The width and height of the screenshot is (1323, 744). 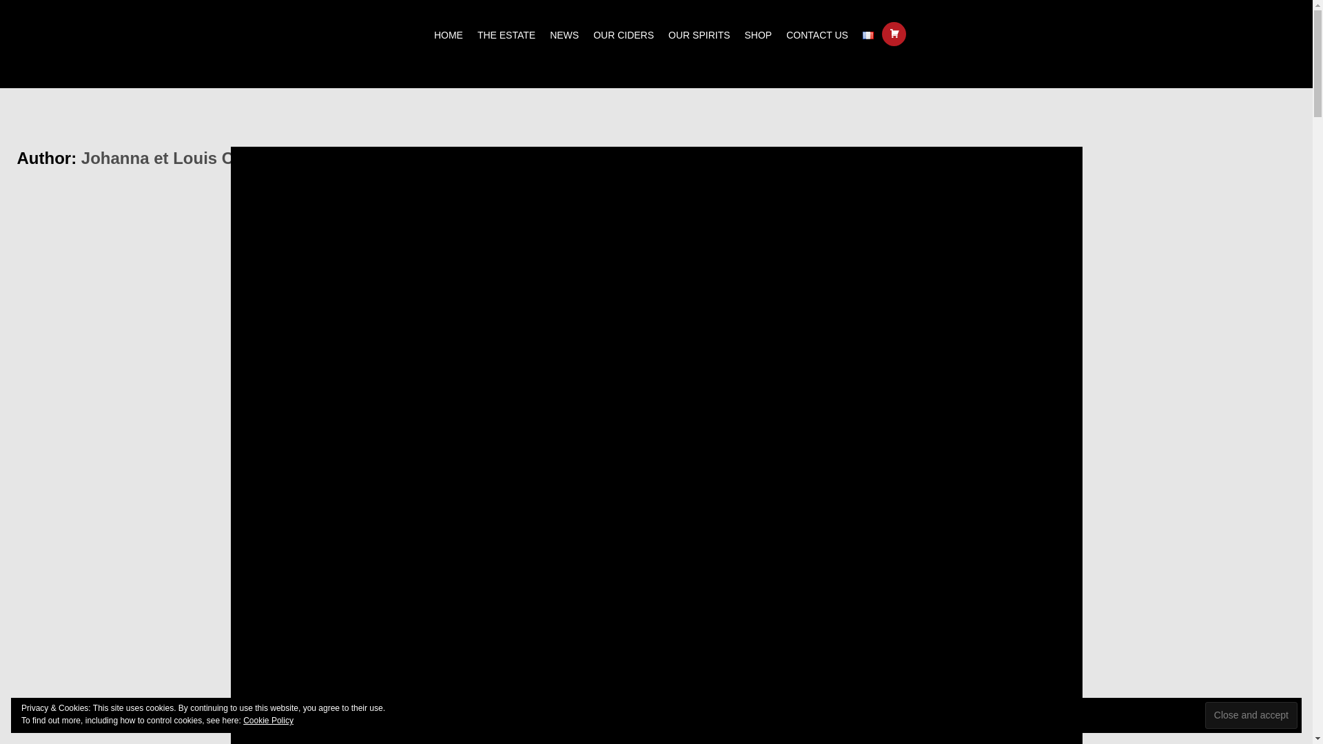 What do you see at coordinates (269, 721) in the screenshot?
I see `Cookie Policy` at bounding box center [269, 721].